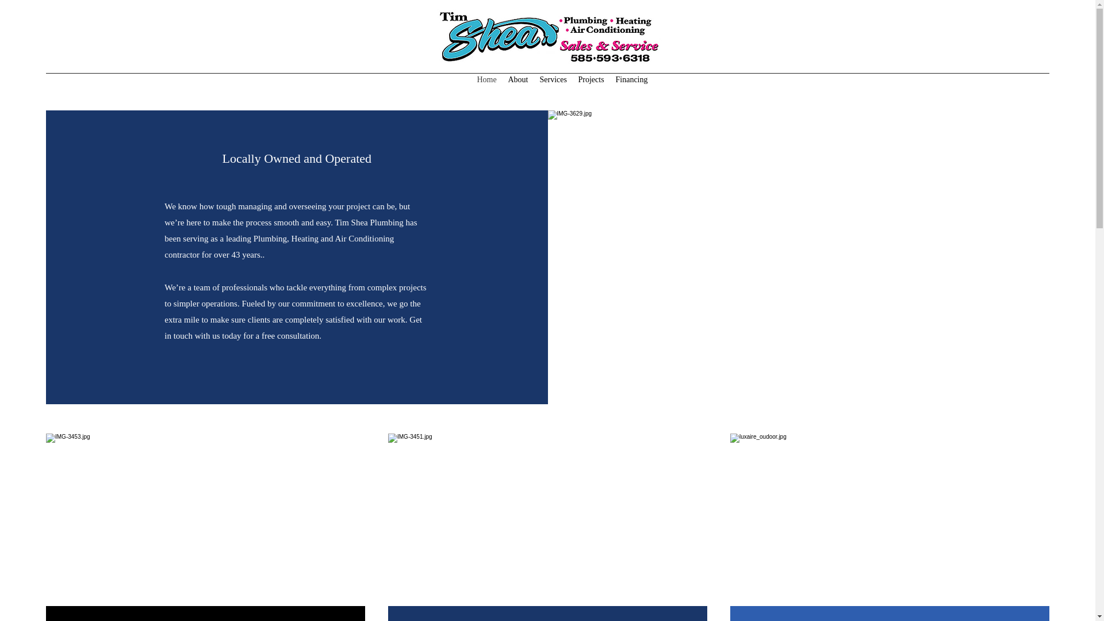 The height and width of the screenshot is (621, 1104). What do you see at coordinates (518, 80) in the screenshot?
I see `About` at bounding box center [518, 80].